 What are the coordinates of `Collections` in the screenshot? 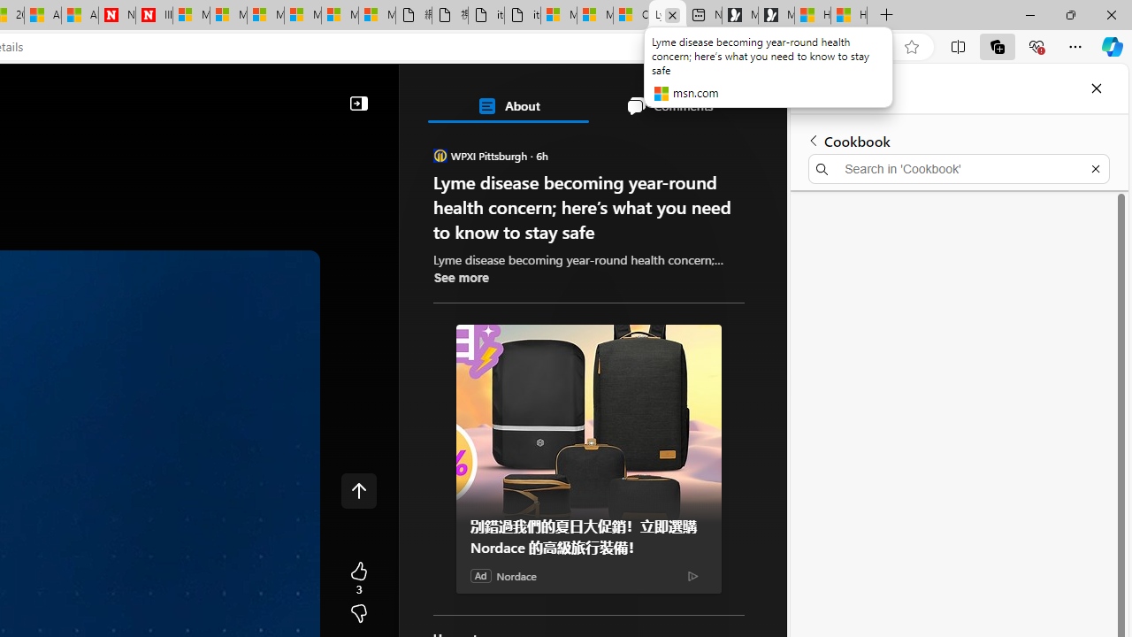 It's located at (838, 88).